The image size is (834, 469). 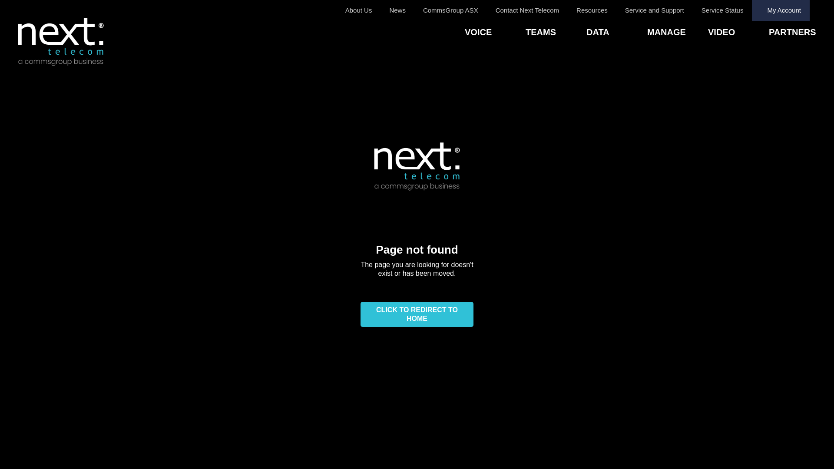 I want to click on Resources, so click(x=592, y=10).